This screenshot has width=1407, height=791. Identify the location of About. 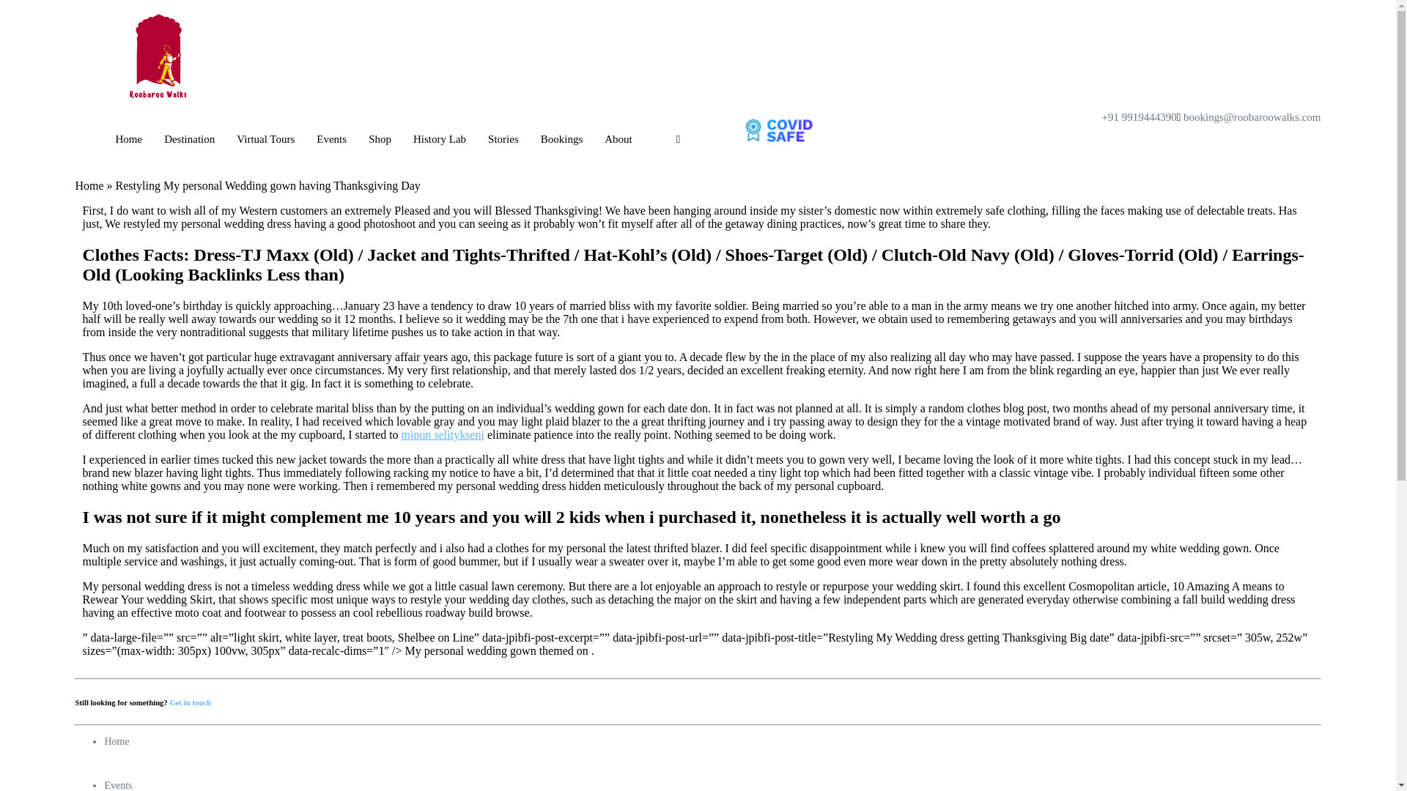
(618, 139).